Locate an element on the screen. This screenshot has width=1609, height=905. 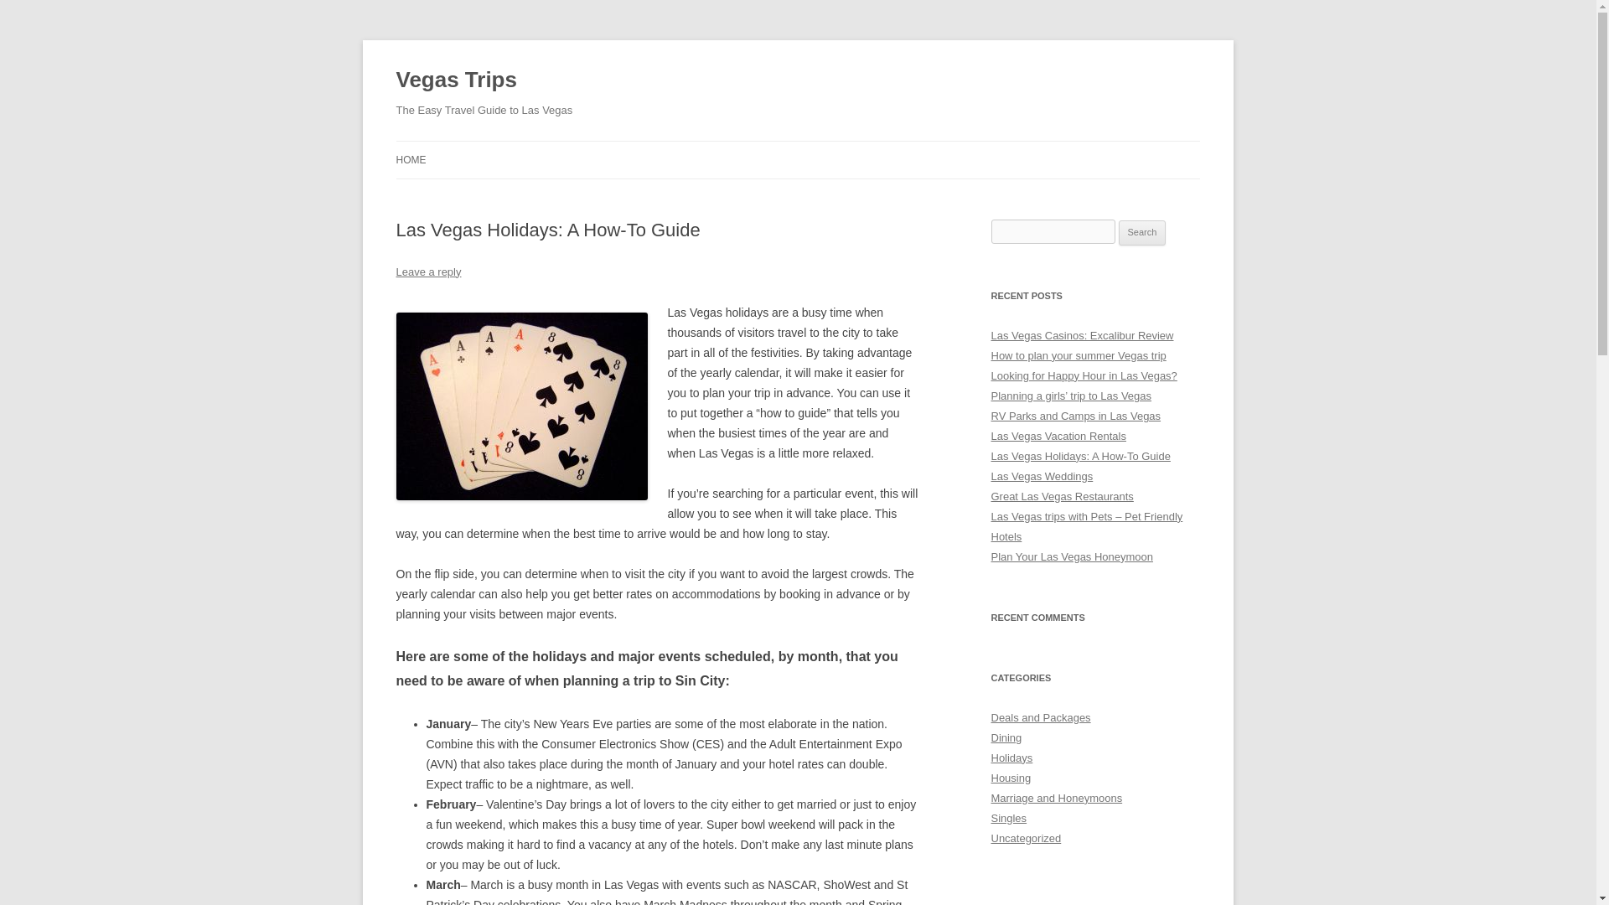
Las Vegas Holidays: A How-To Guide is located at coordinates (1079, 456).